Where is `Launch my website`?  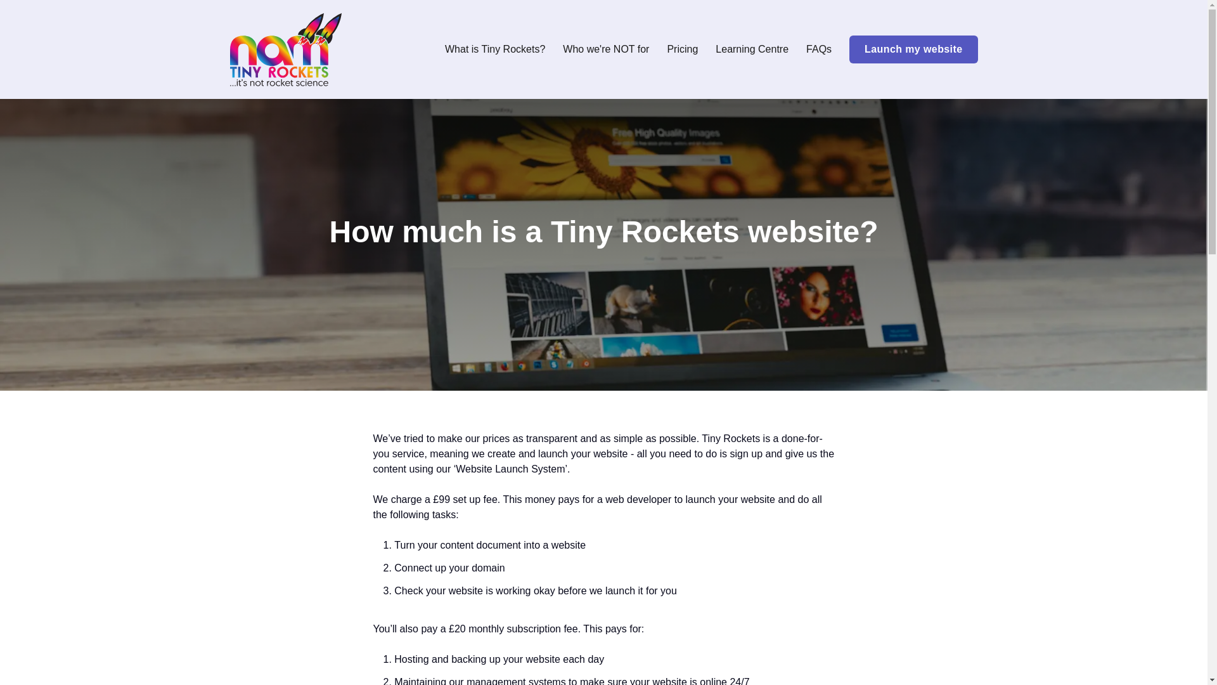 Launch my website is located at coordinates (913, 49).